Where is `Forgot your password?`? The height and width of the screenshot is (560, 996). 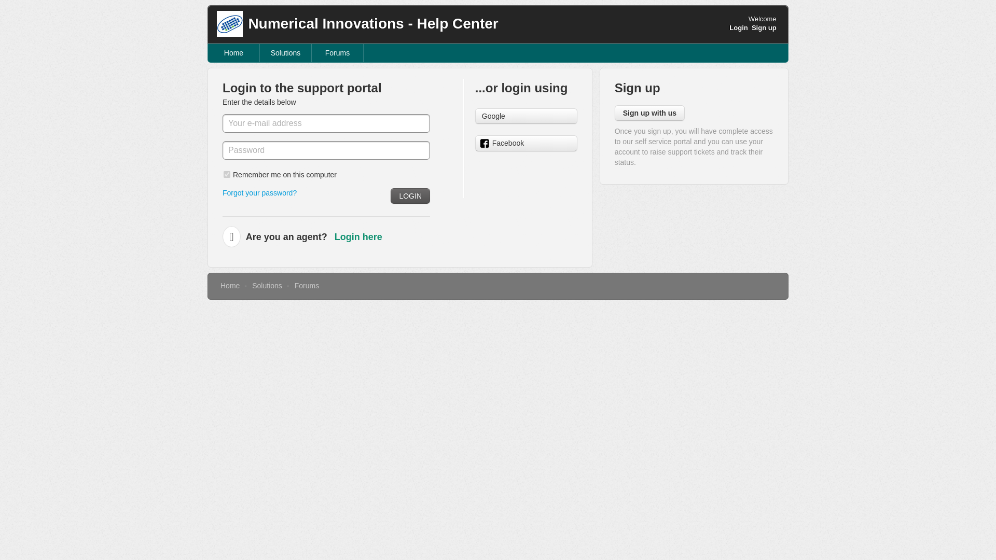 Forgot your password? is located at coordinates (259, 193).